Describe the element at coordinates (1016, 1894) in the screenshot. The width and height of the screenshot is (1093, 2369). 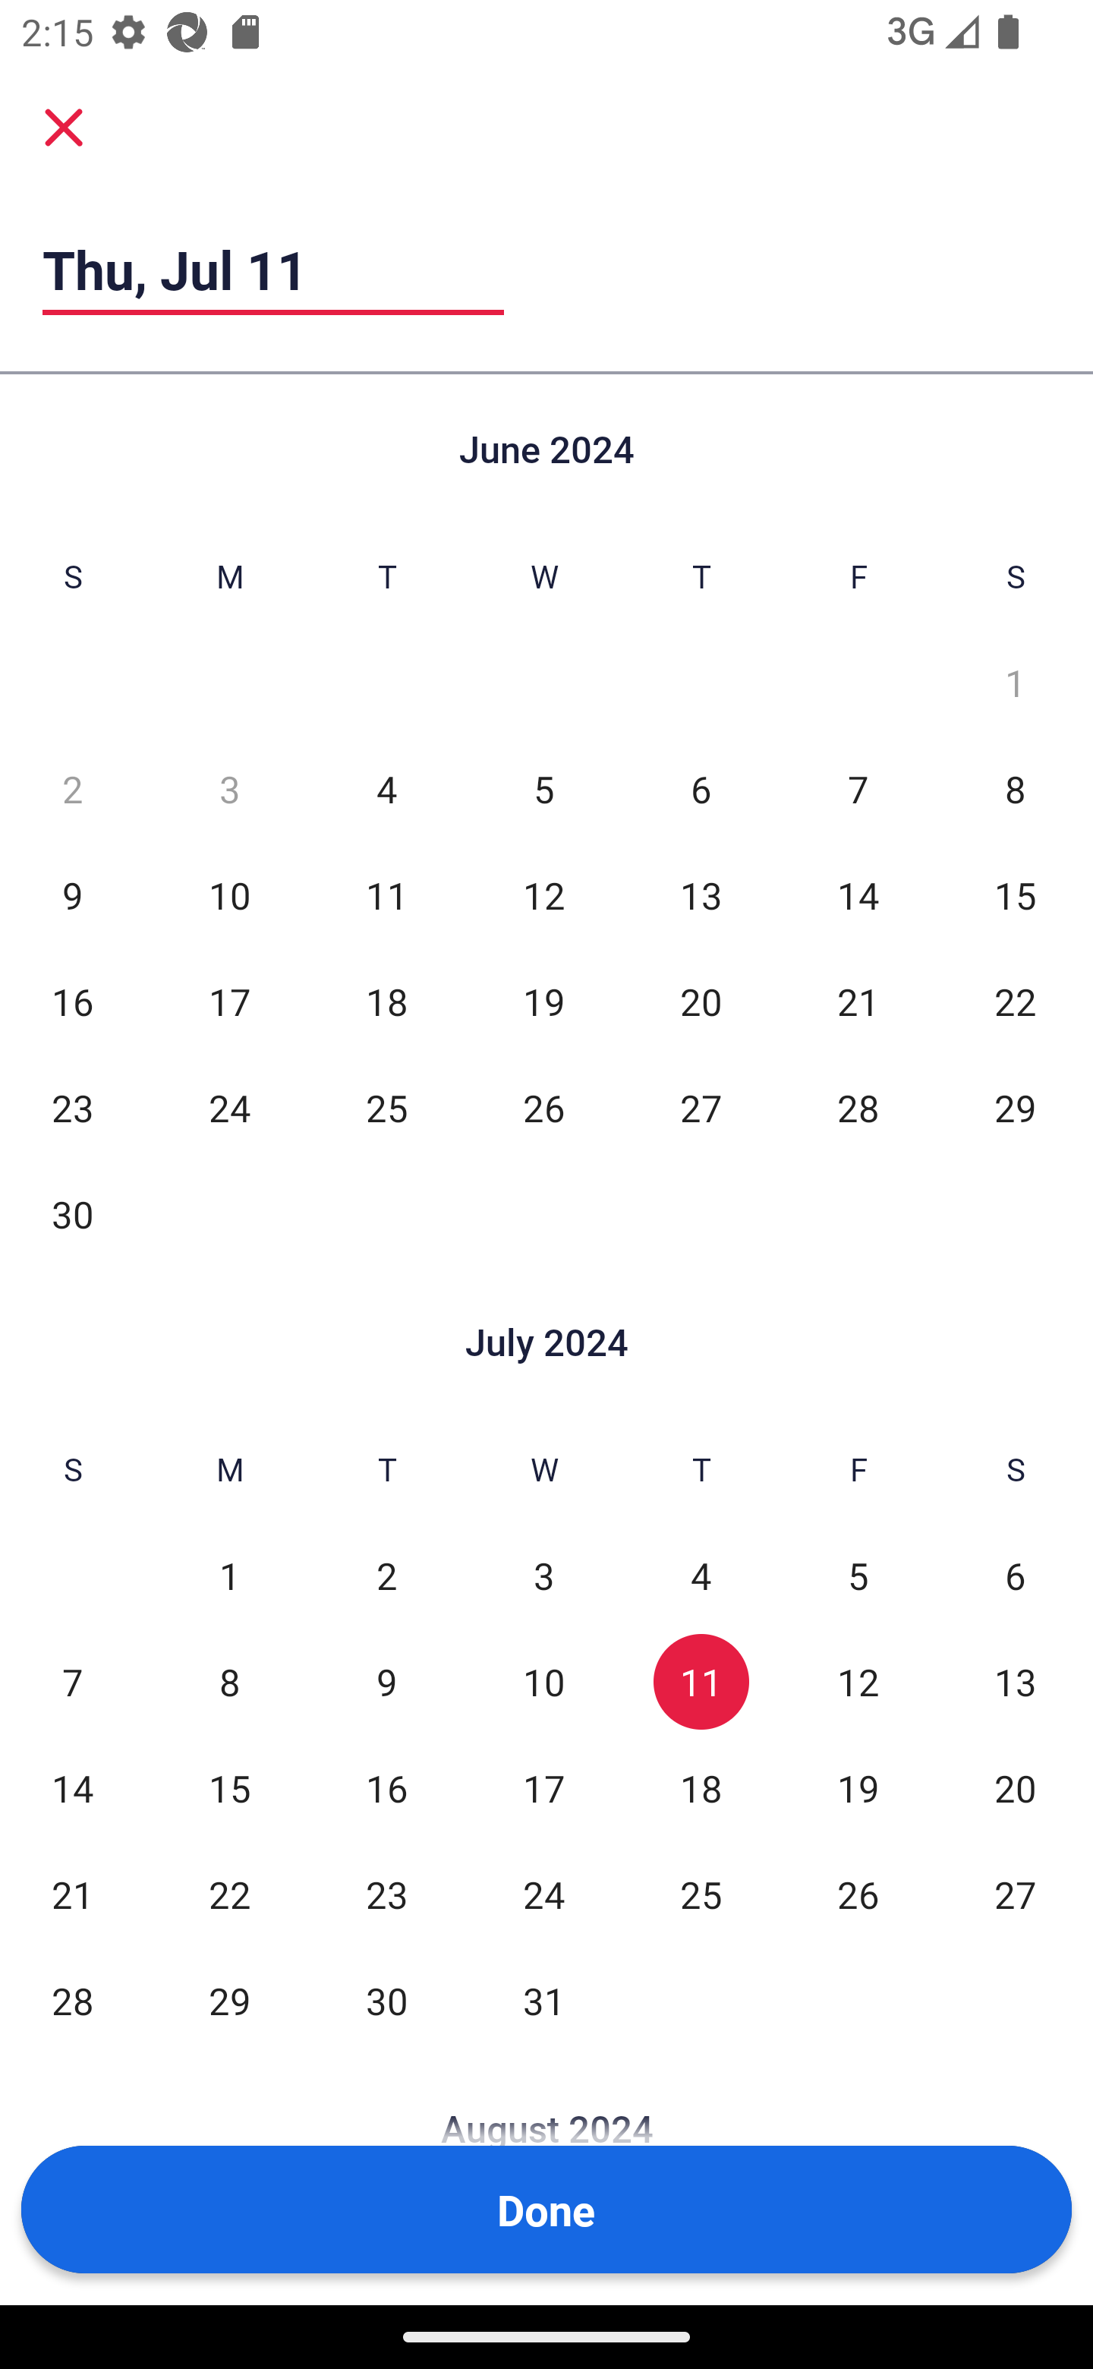
I see `27 Sat, Jul 27, Not Selected` at that location.